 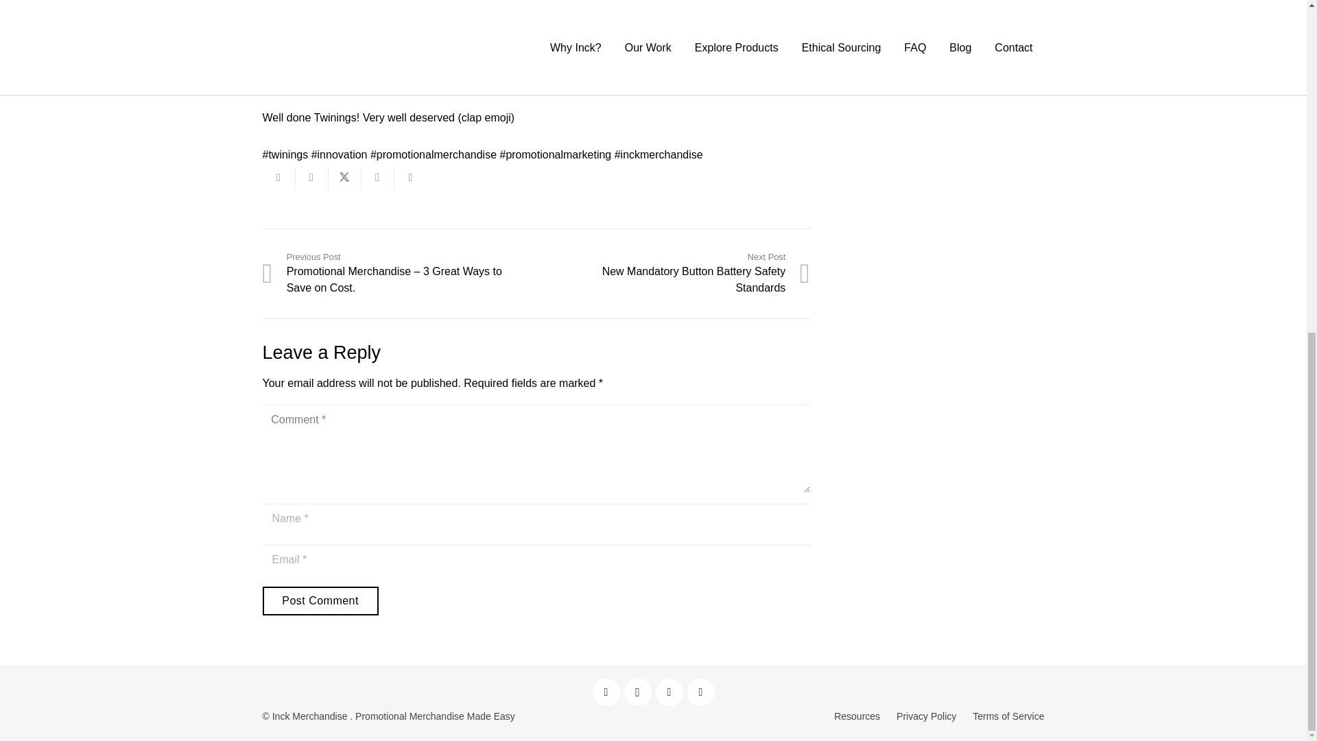 What do you see at coordinates (648, 38) in the screenshot?
I see `Facebook` at bounding box center [648, 38].